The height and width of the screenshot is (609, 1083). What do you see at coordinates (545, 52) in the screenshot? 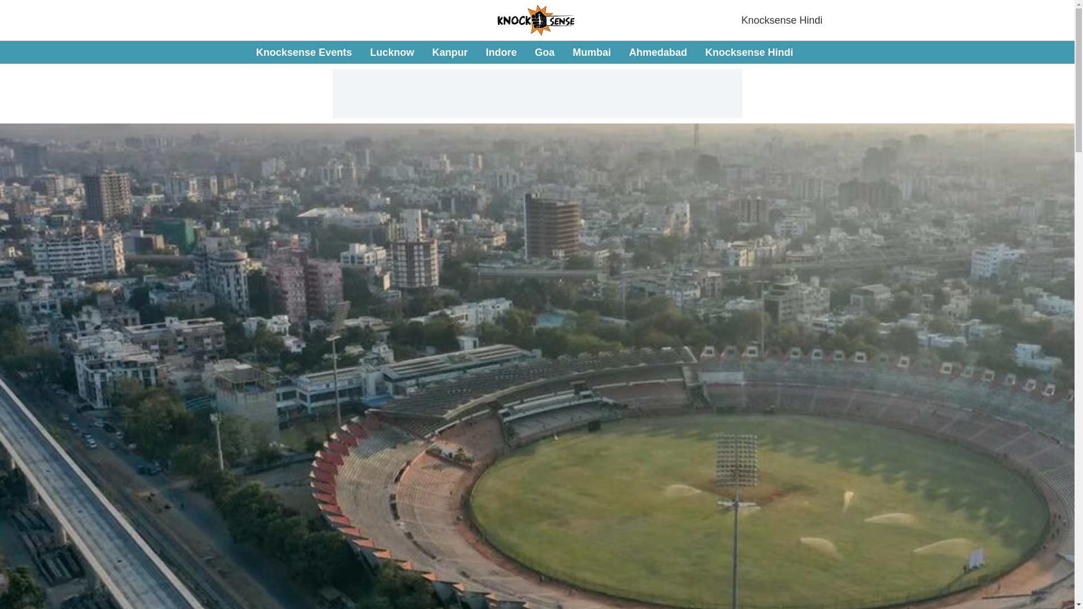
I see `Goa` at bounding box center [545, 52].